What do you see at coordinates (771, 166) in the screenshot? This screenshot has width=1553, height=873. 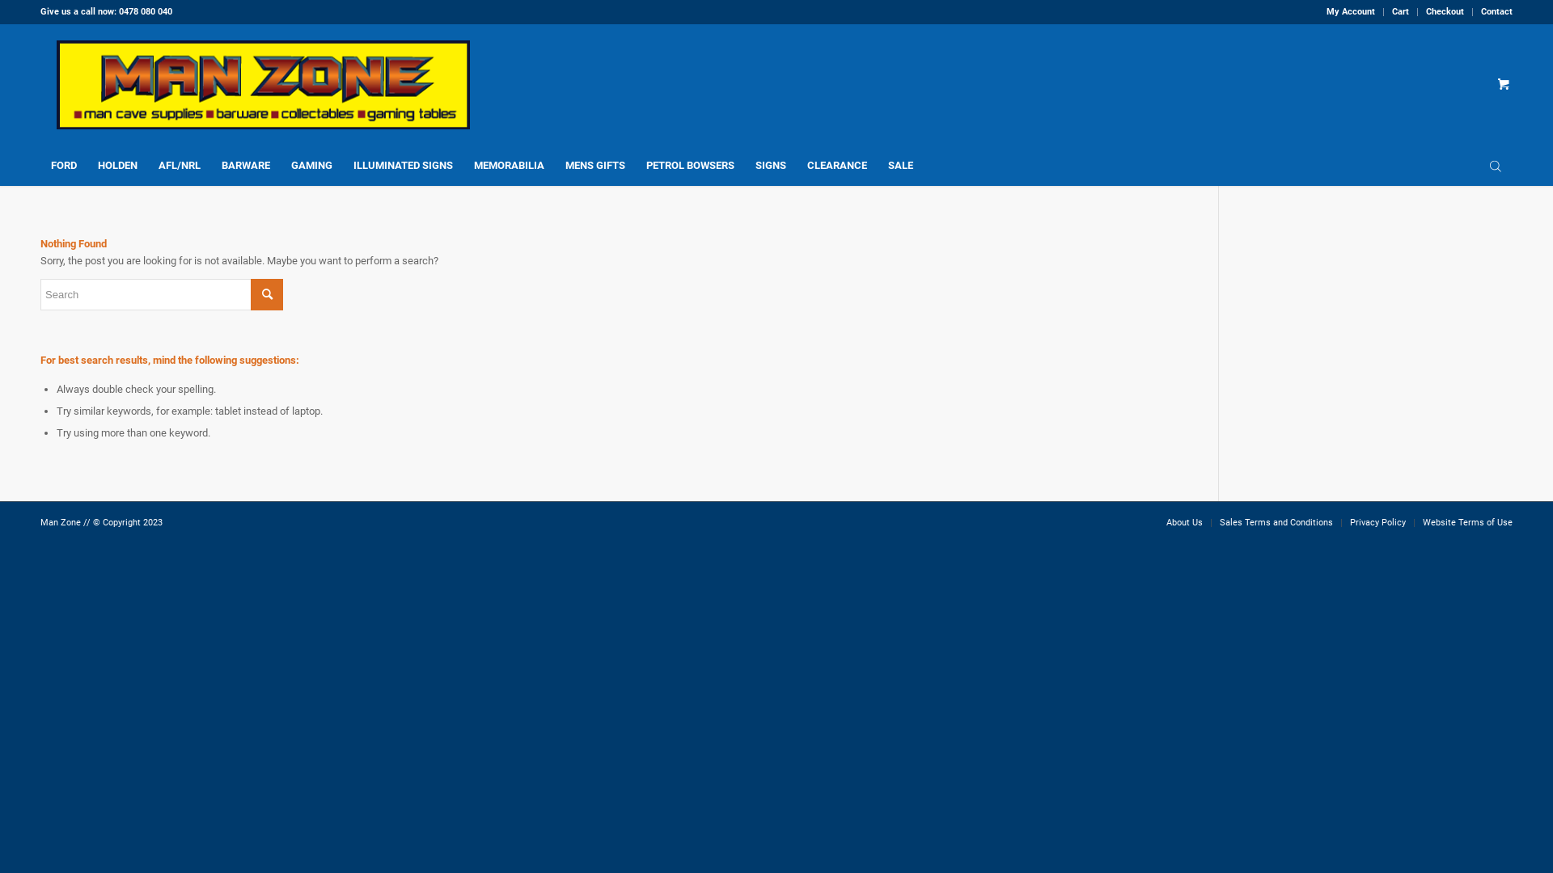 I see `SIGNS` at bounding box center [771, 166].